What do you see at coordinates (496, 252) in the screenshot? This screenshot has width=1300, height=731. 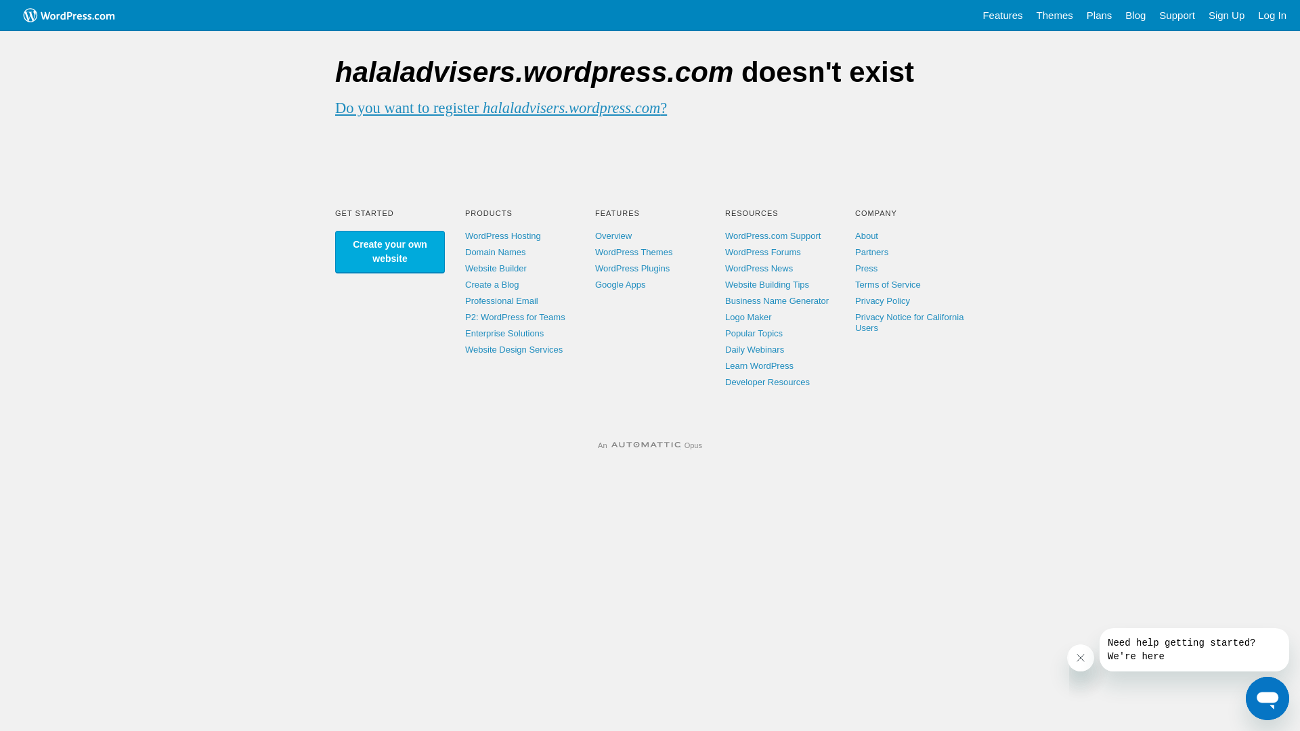 I see `Domain Names` at bounding box center [496, 252].